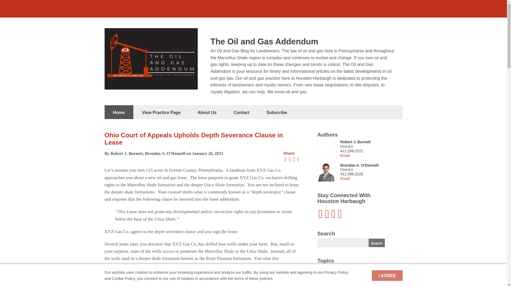 This screenshot has width=511, height=287. I want to click on Subscribe, so click(277, 112).